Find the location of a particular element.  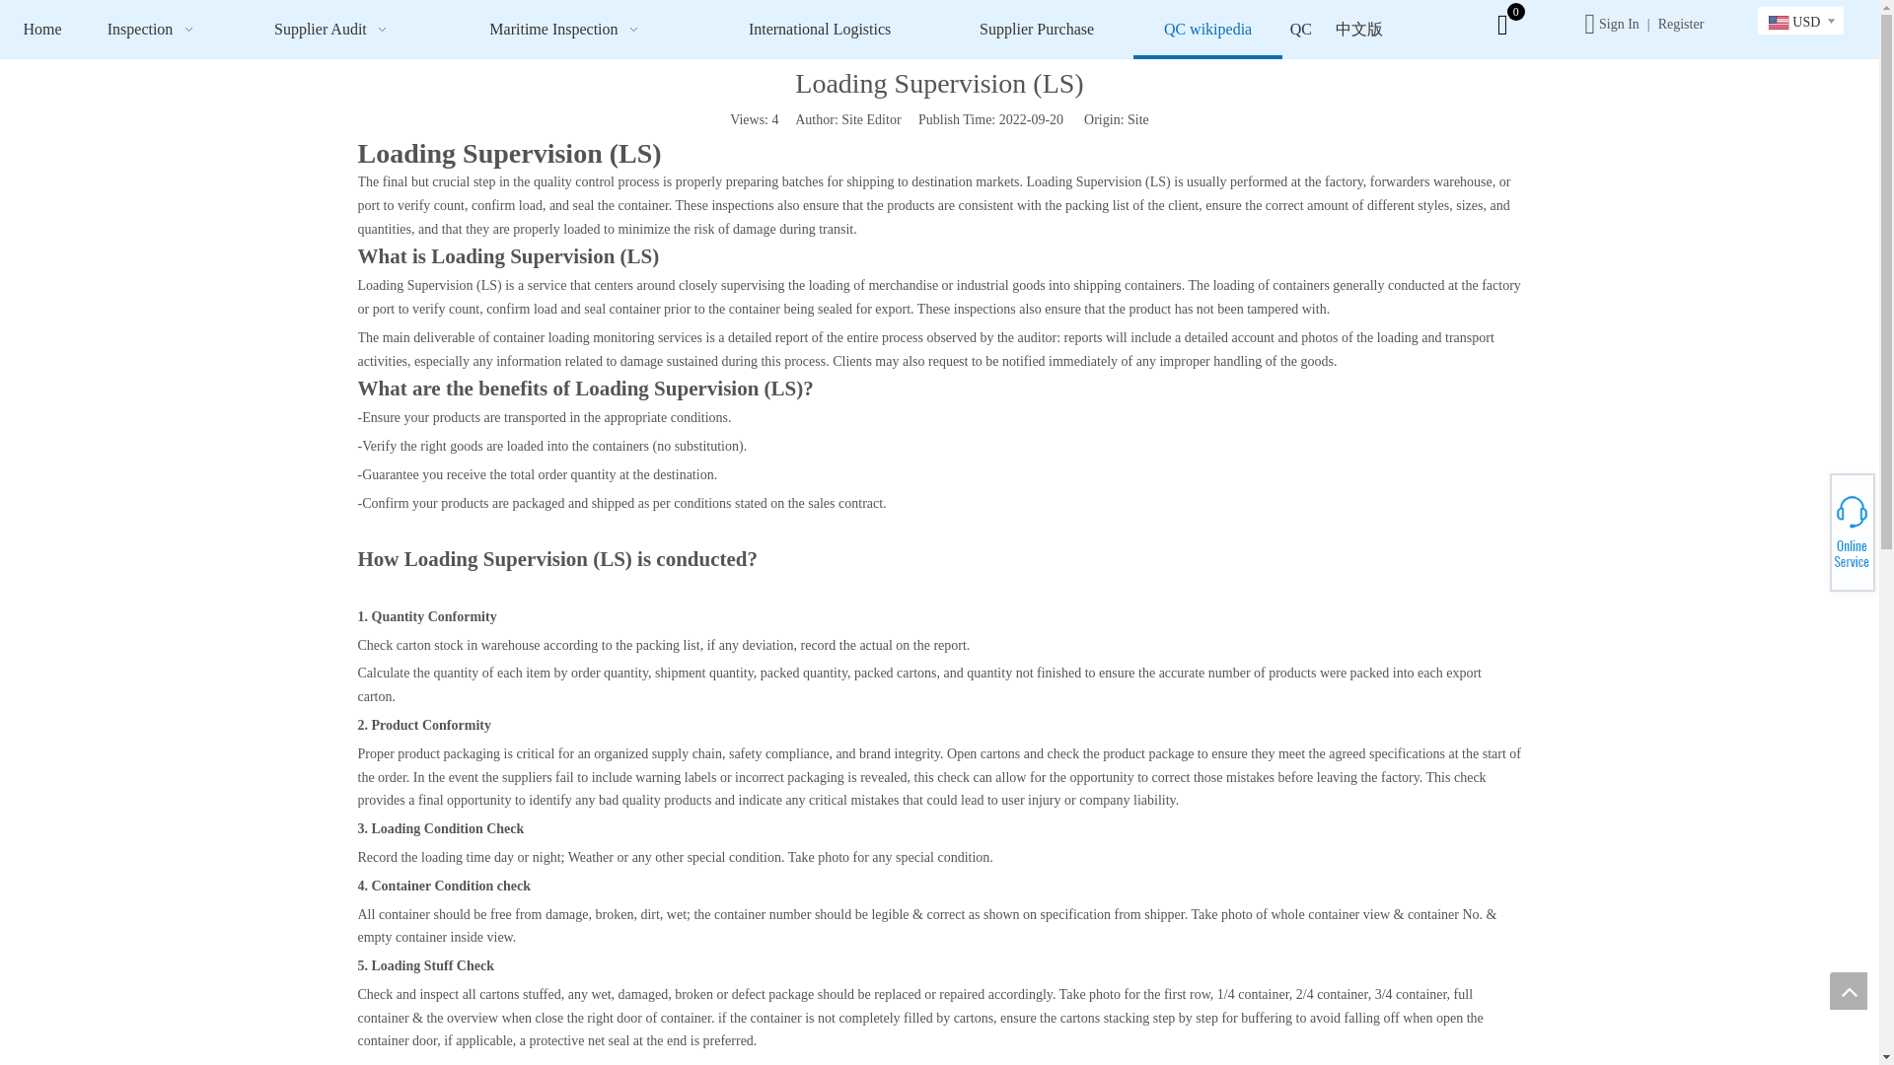

International Logistics is located at coordinates (819, 30).